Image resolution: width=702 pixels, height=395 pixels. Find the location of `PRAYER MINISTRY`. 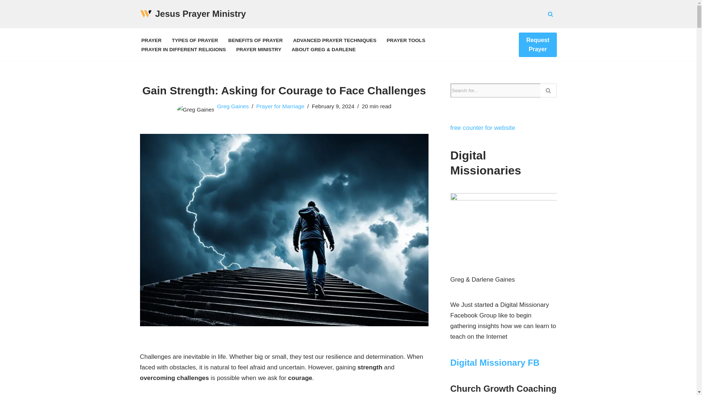

PRAYER MINISTRY is located at coordinates (258, 49).